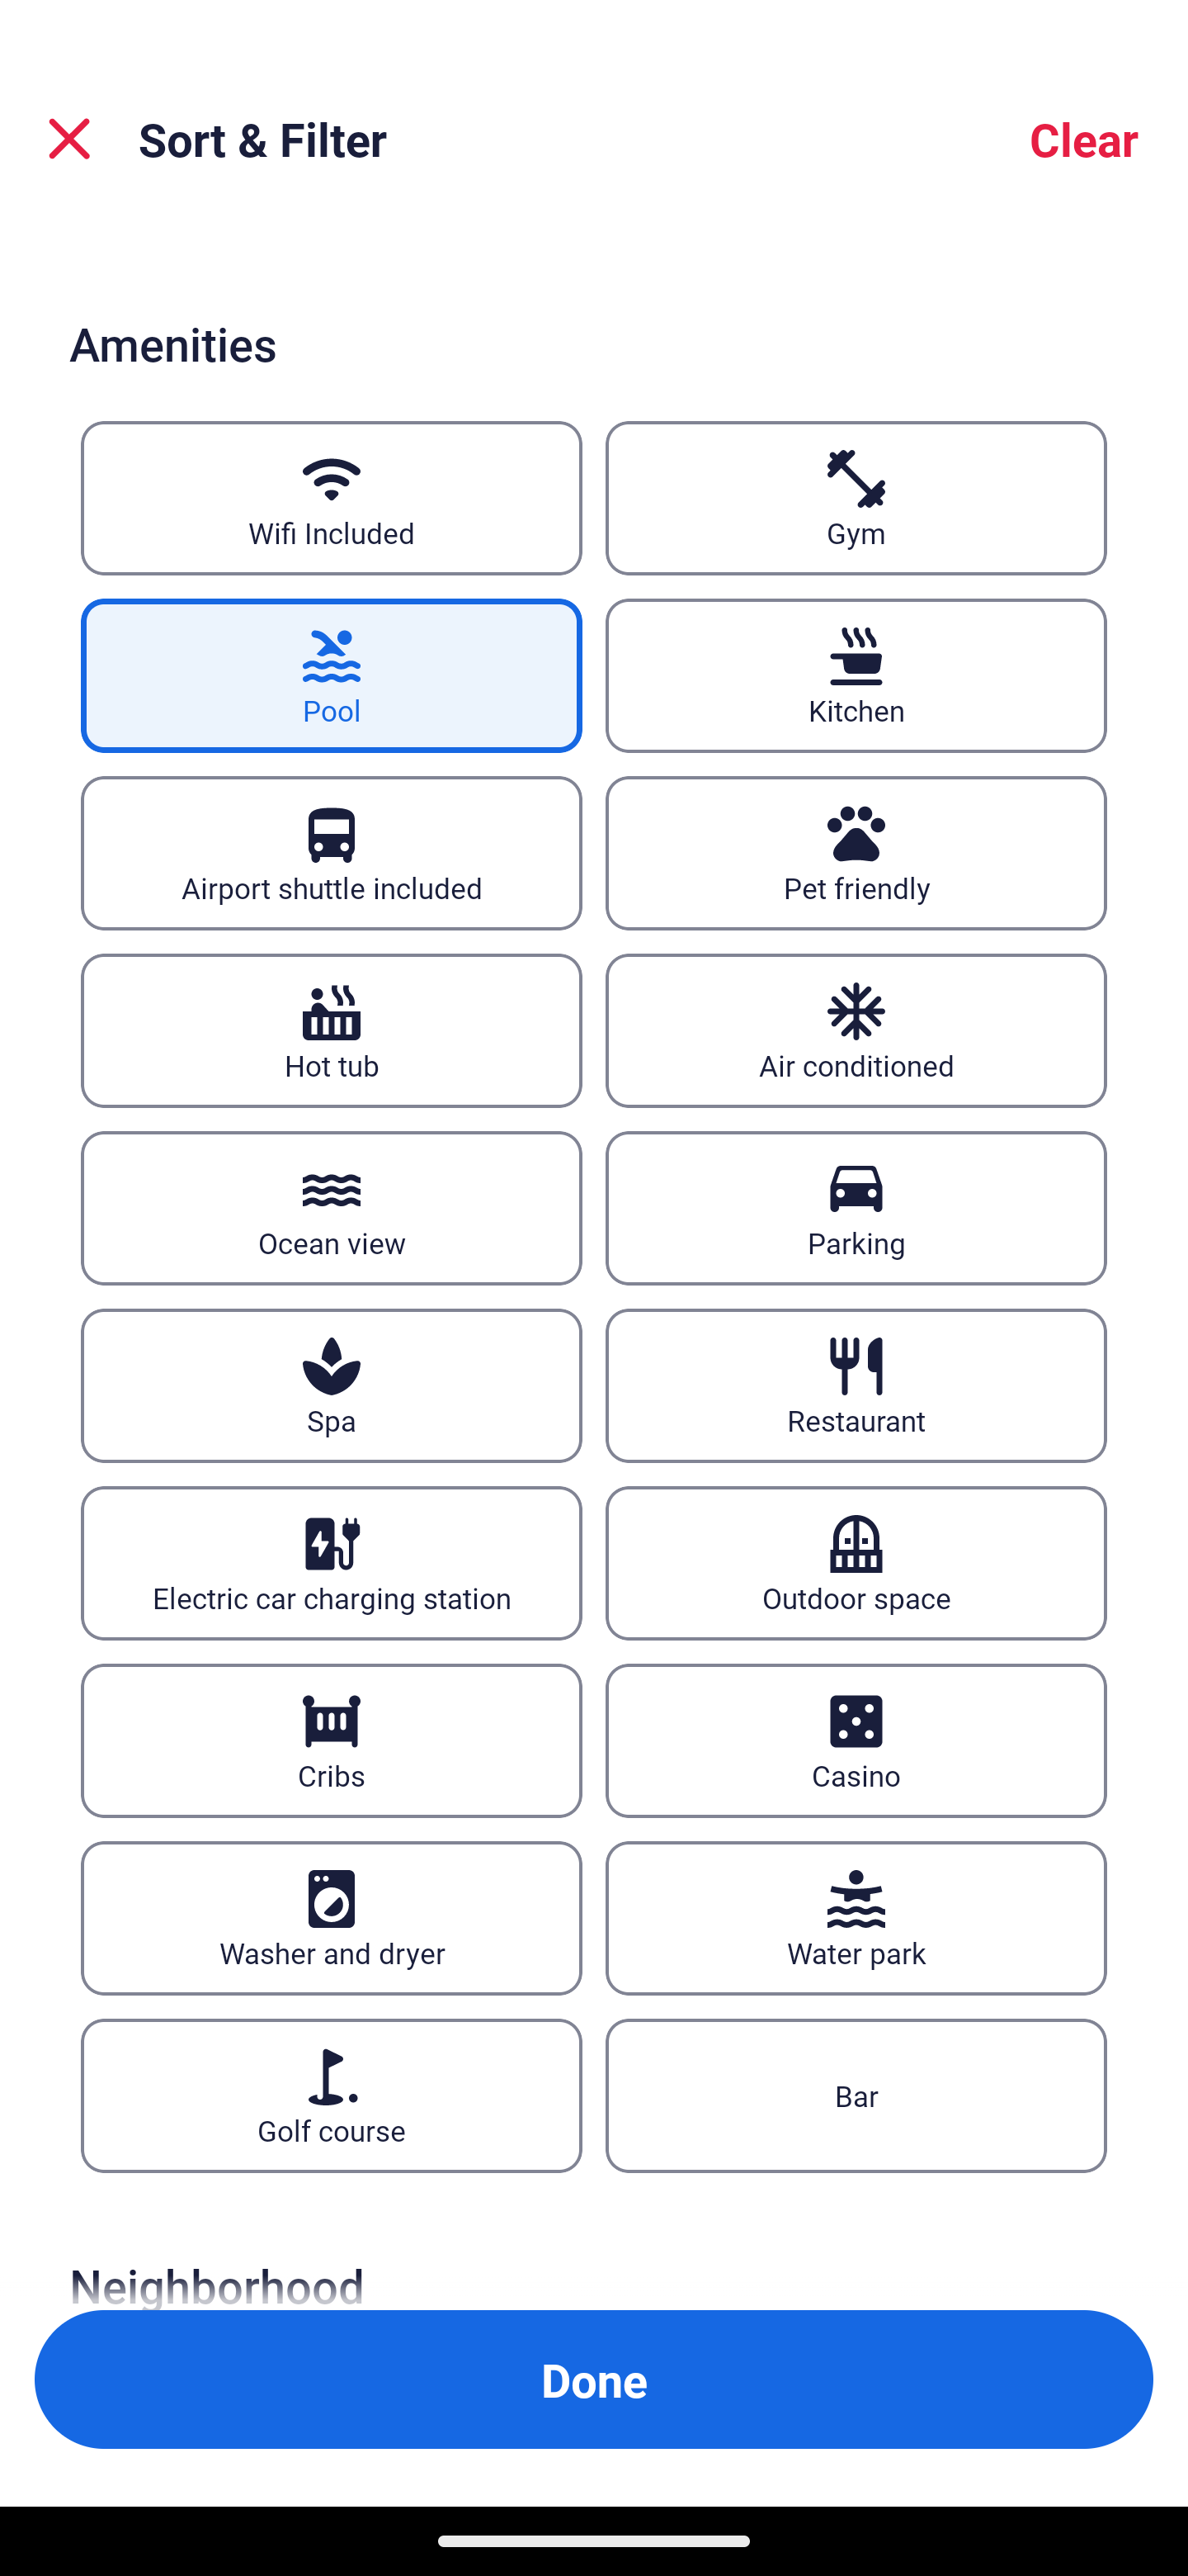  I want to click on Clear, so click(1084, 139).